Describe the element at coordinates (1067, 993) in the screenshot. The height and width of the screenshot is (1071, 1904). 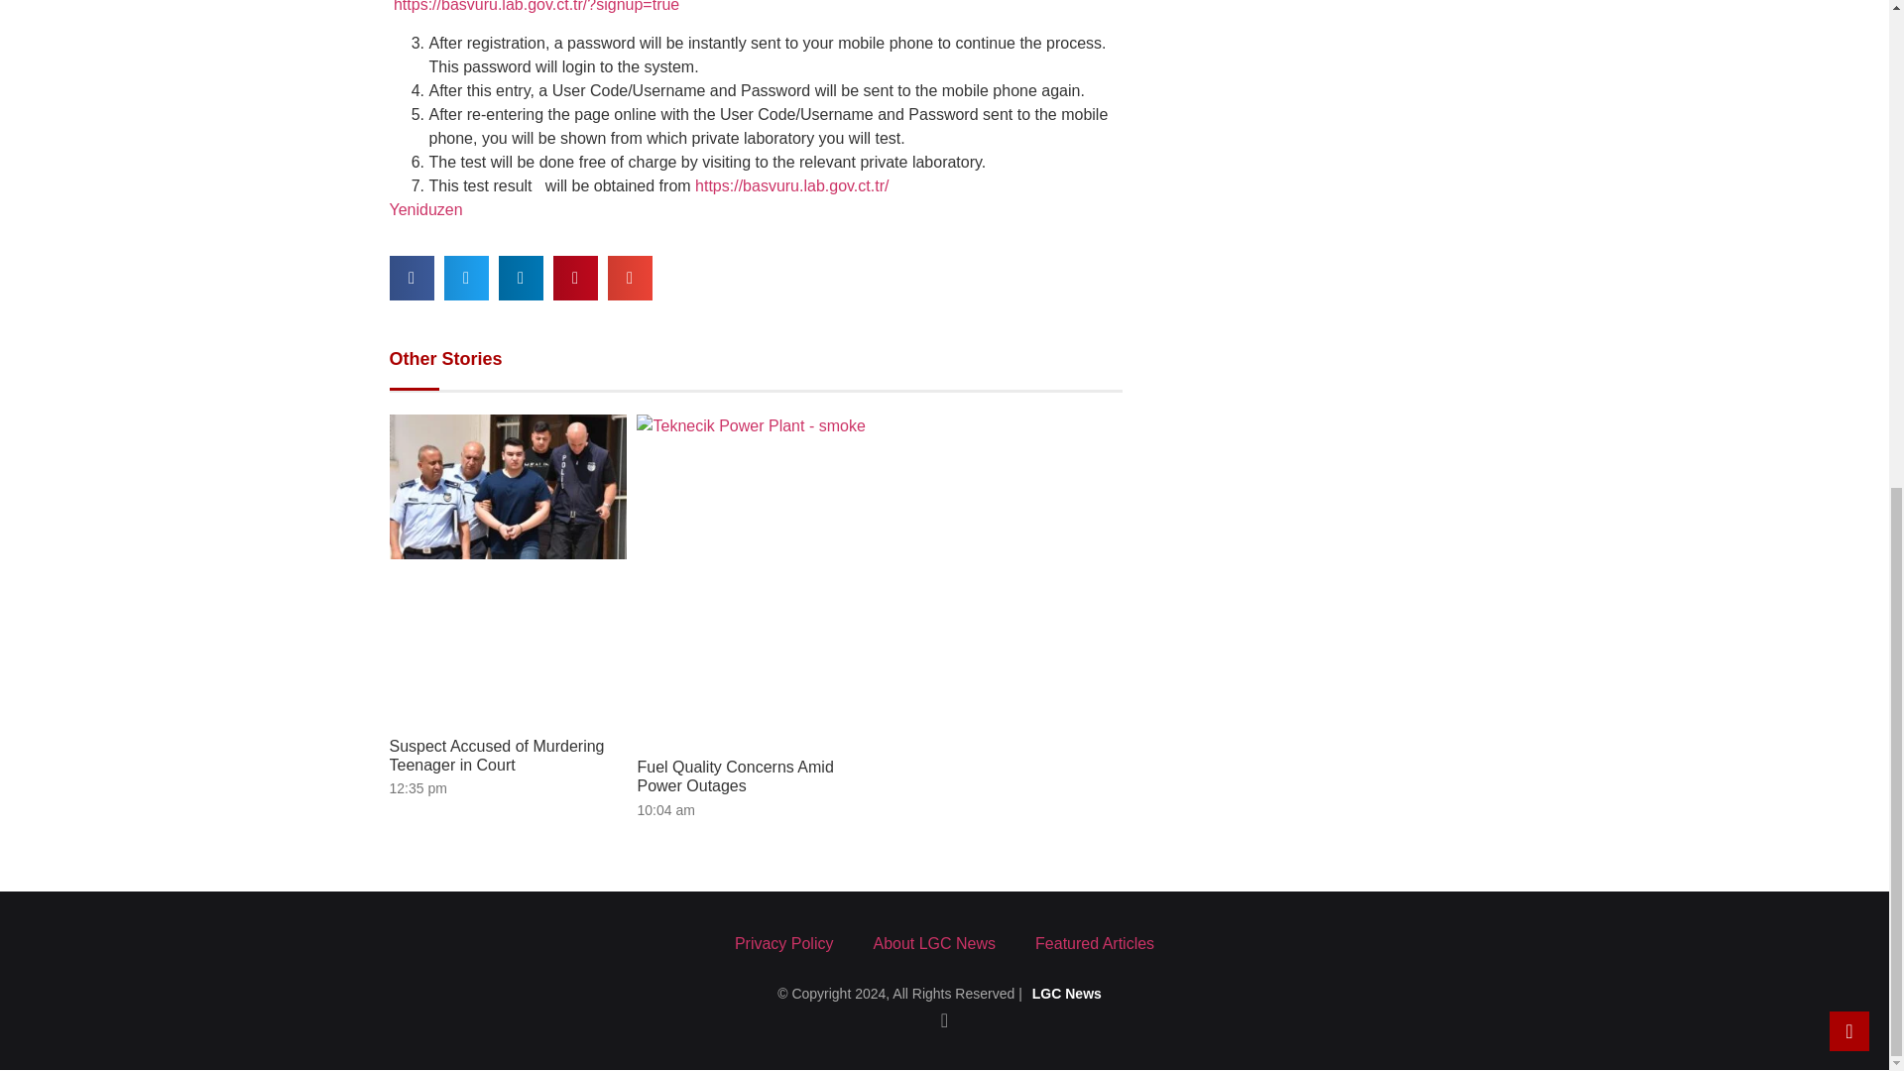
I see `LGC News` at that location.